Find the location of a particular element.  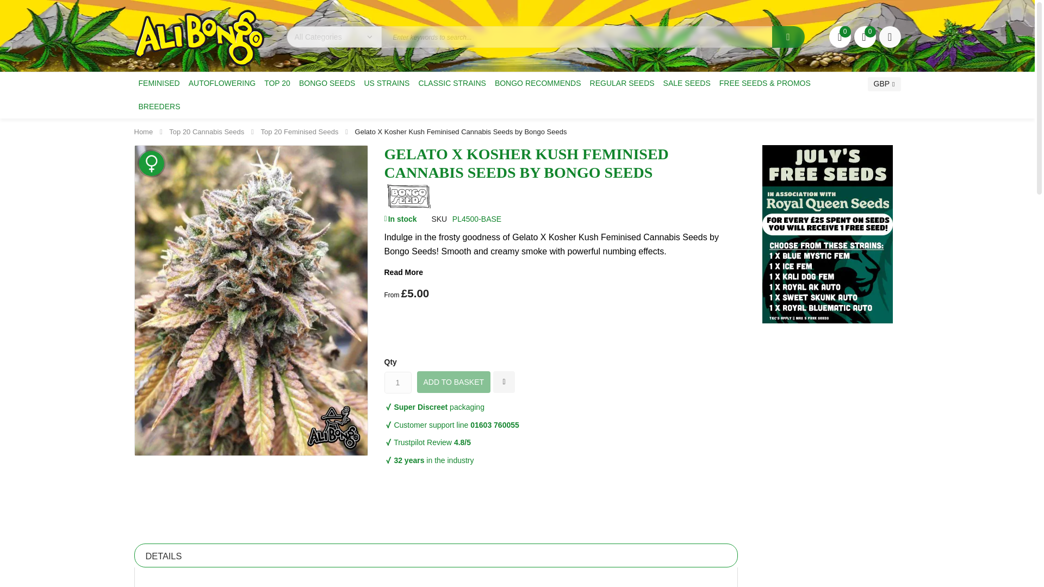

0 is located at coordinates (840, 36).